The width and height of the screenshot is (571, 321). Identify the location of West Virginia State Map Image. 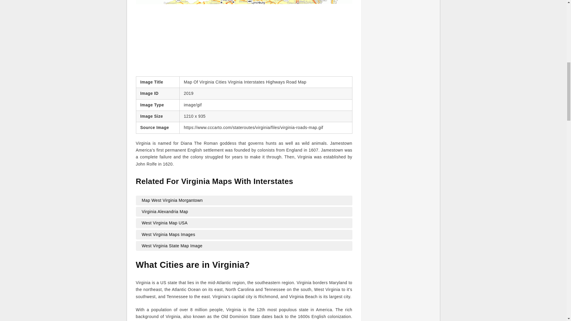
(244, 246).